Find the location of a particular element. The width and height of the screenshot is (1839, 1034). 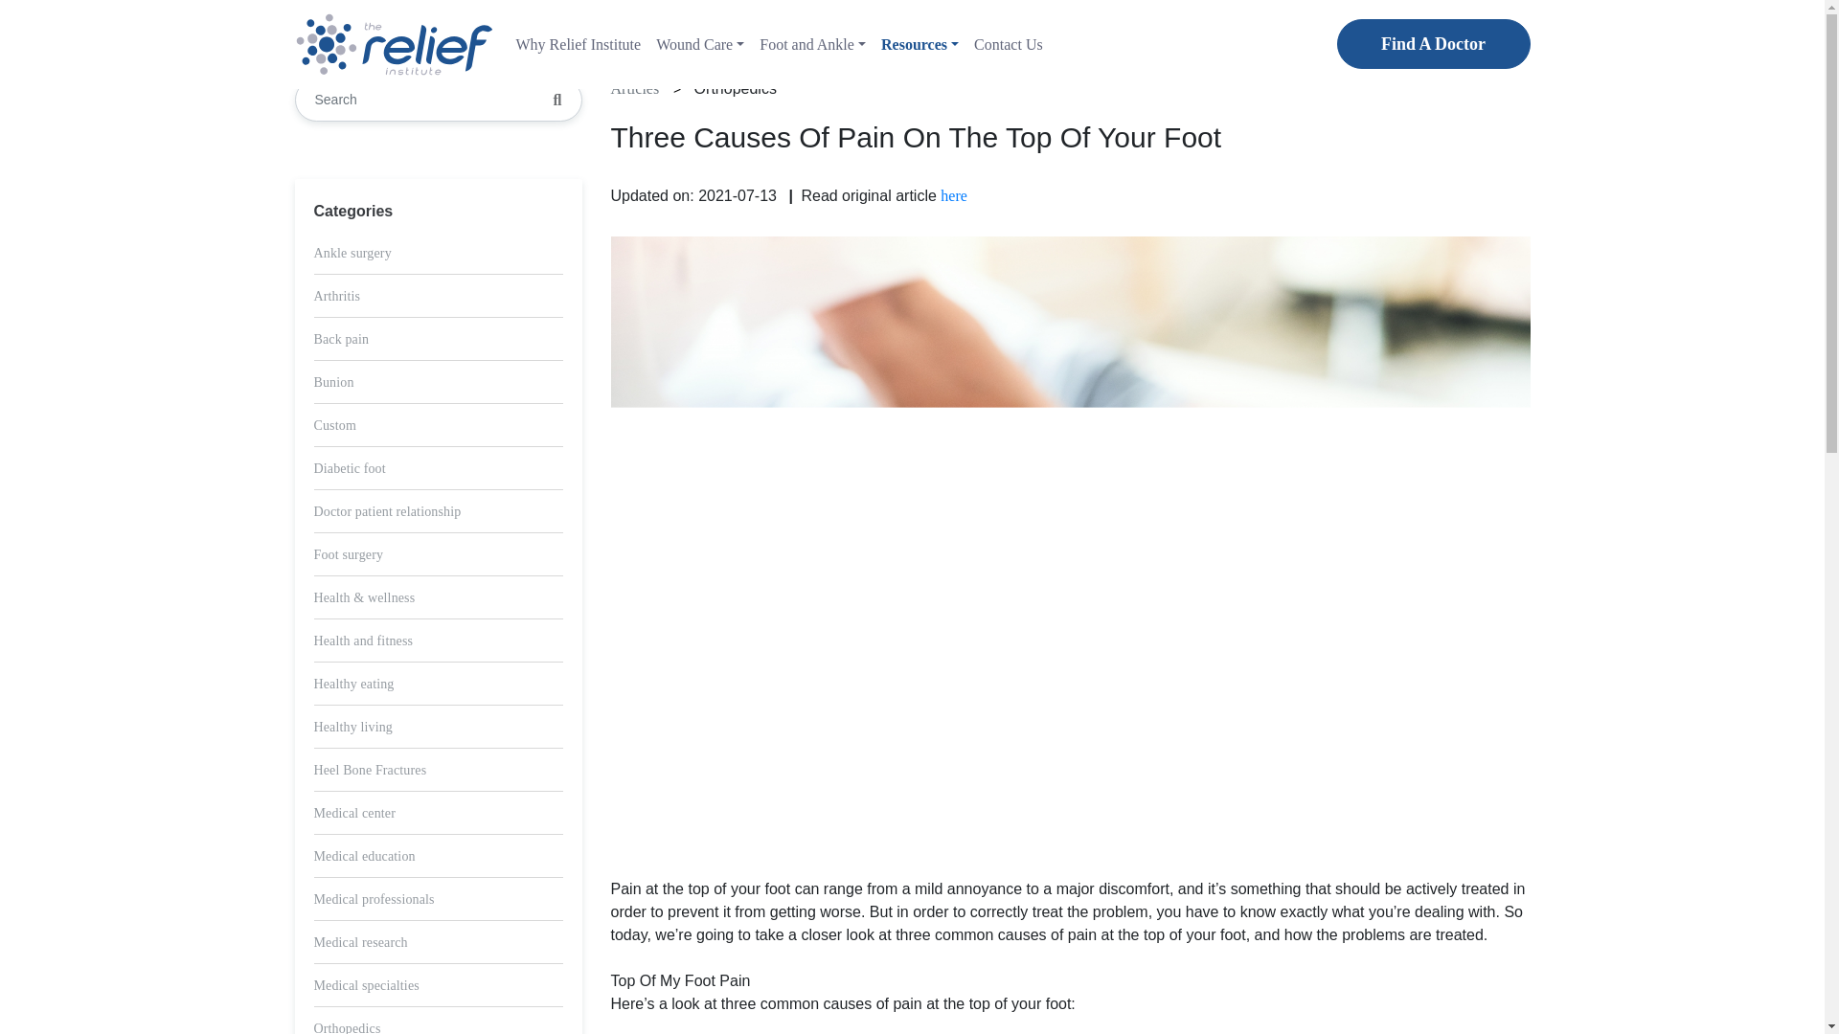

Foot and Ankle is located at coordinates (812, 44).